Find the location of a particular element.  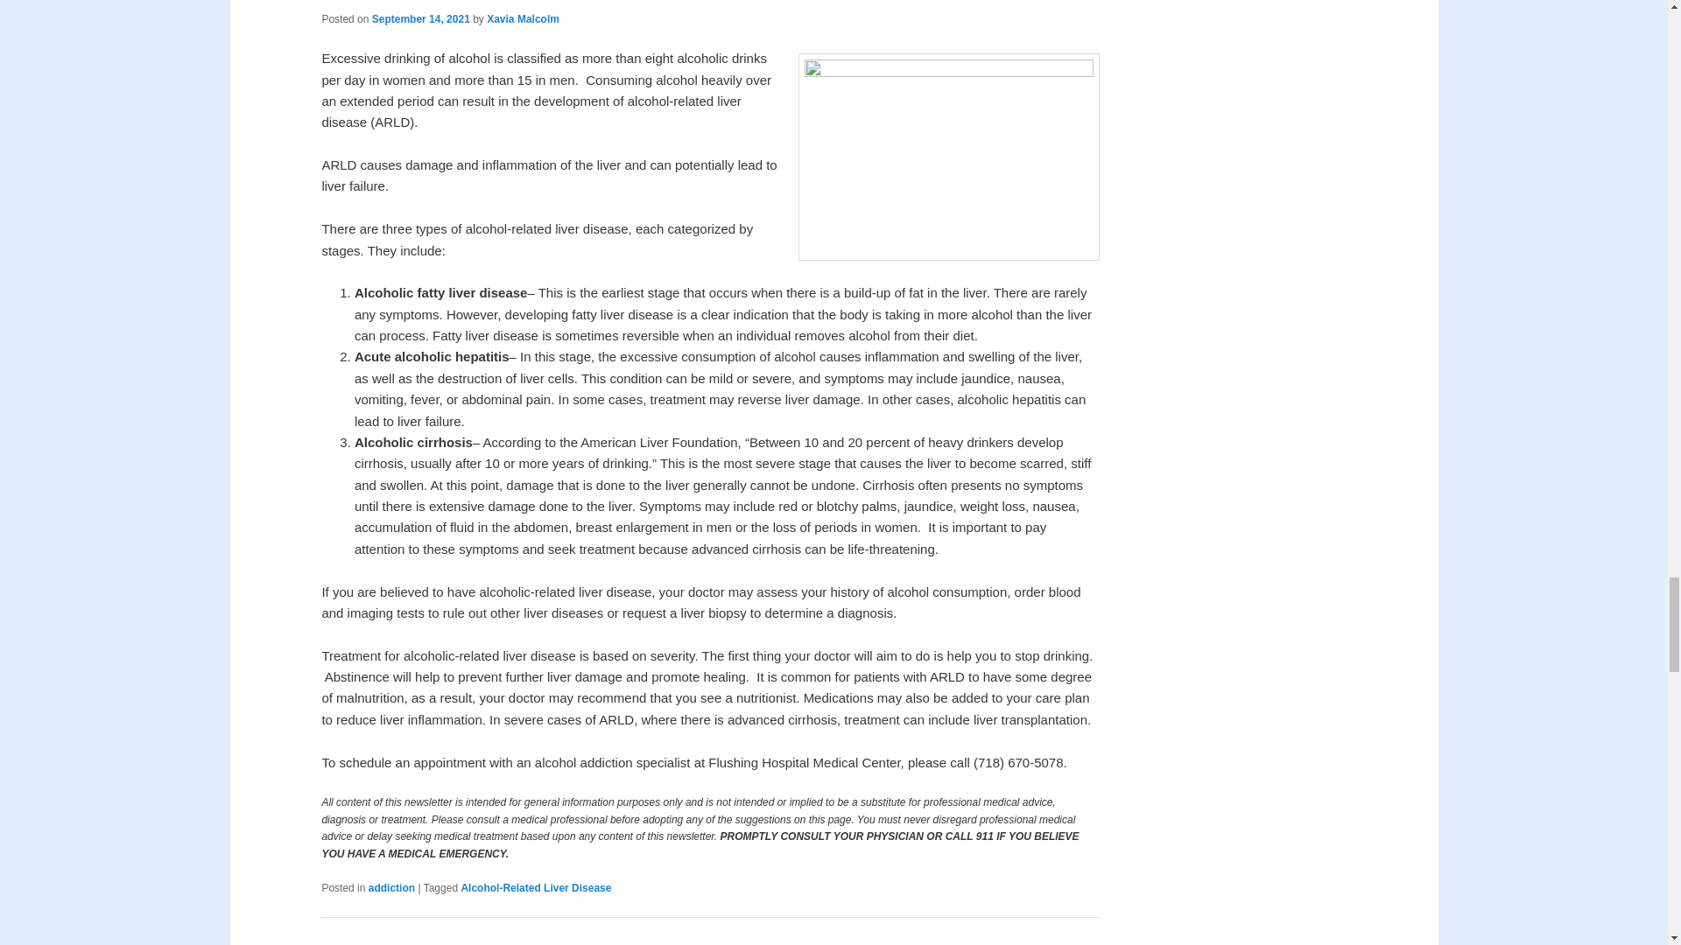

10:01 pm is located at coordinates (420, 19).